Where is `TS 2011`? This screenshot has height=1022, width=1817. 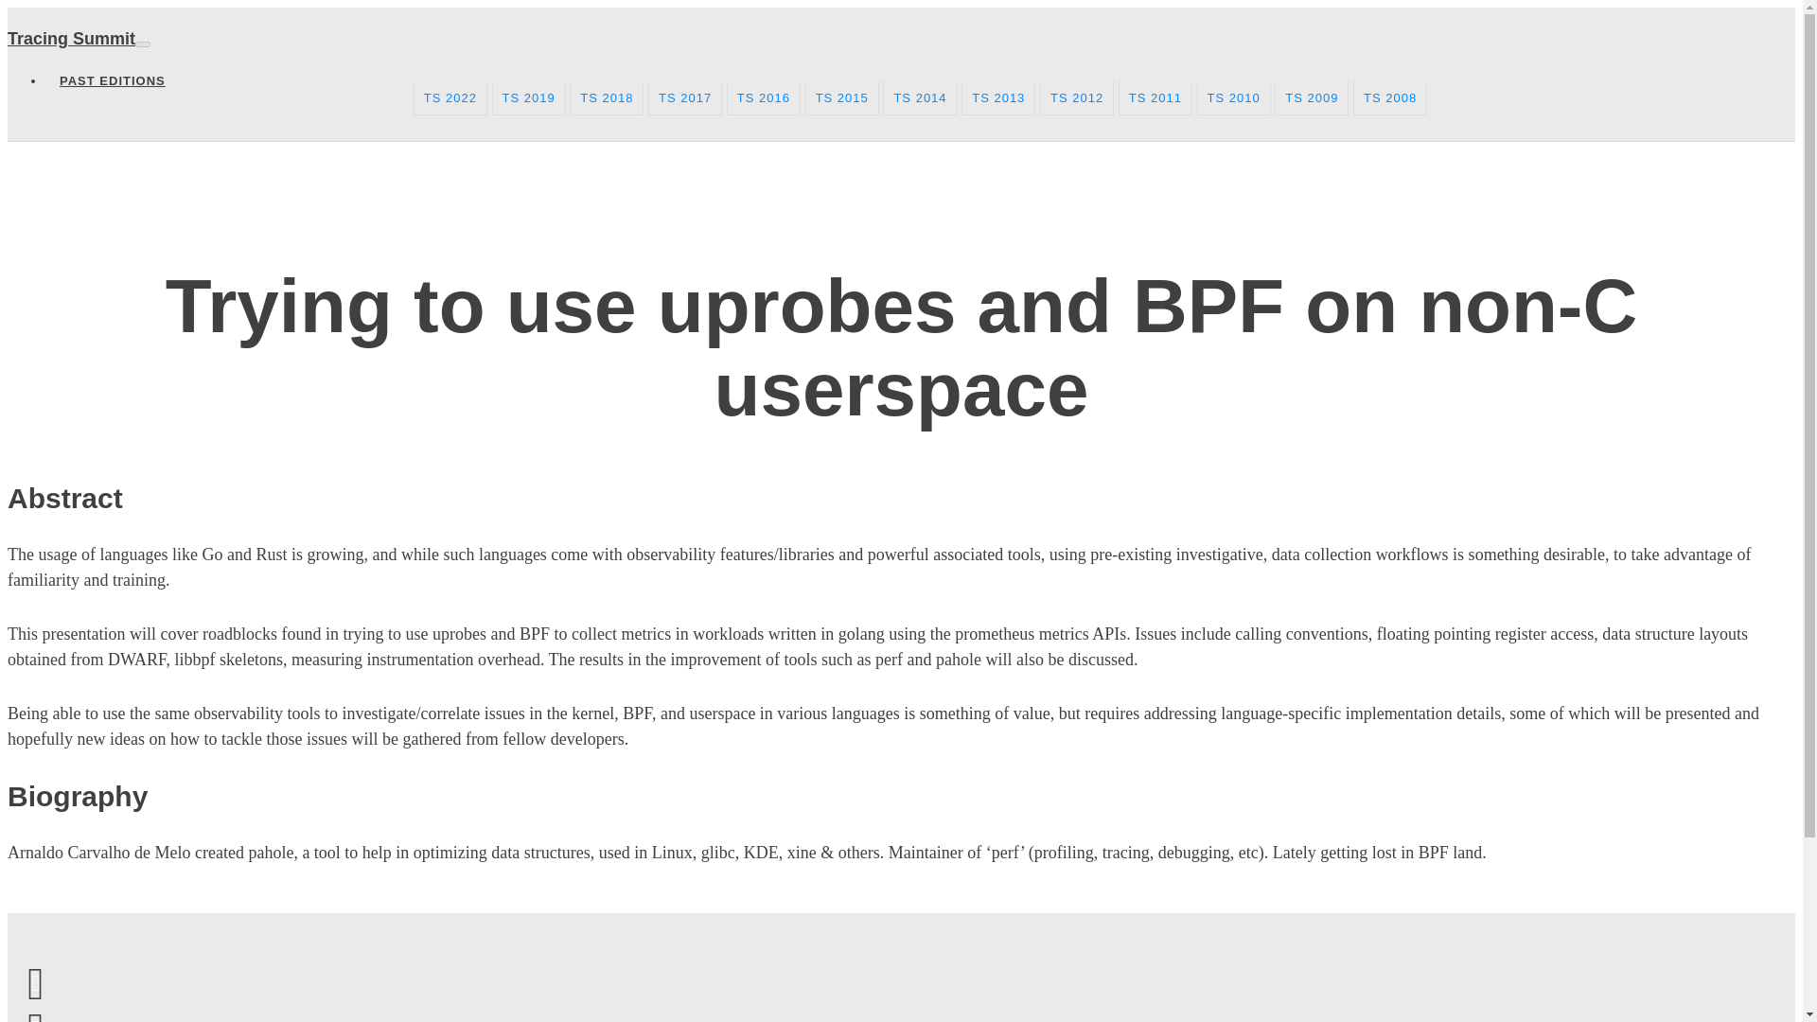
TS 2011 is located at coordinates (1155, 98).